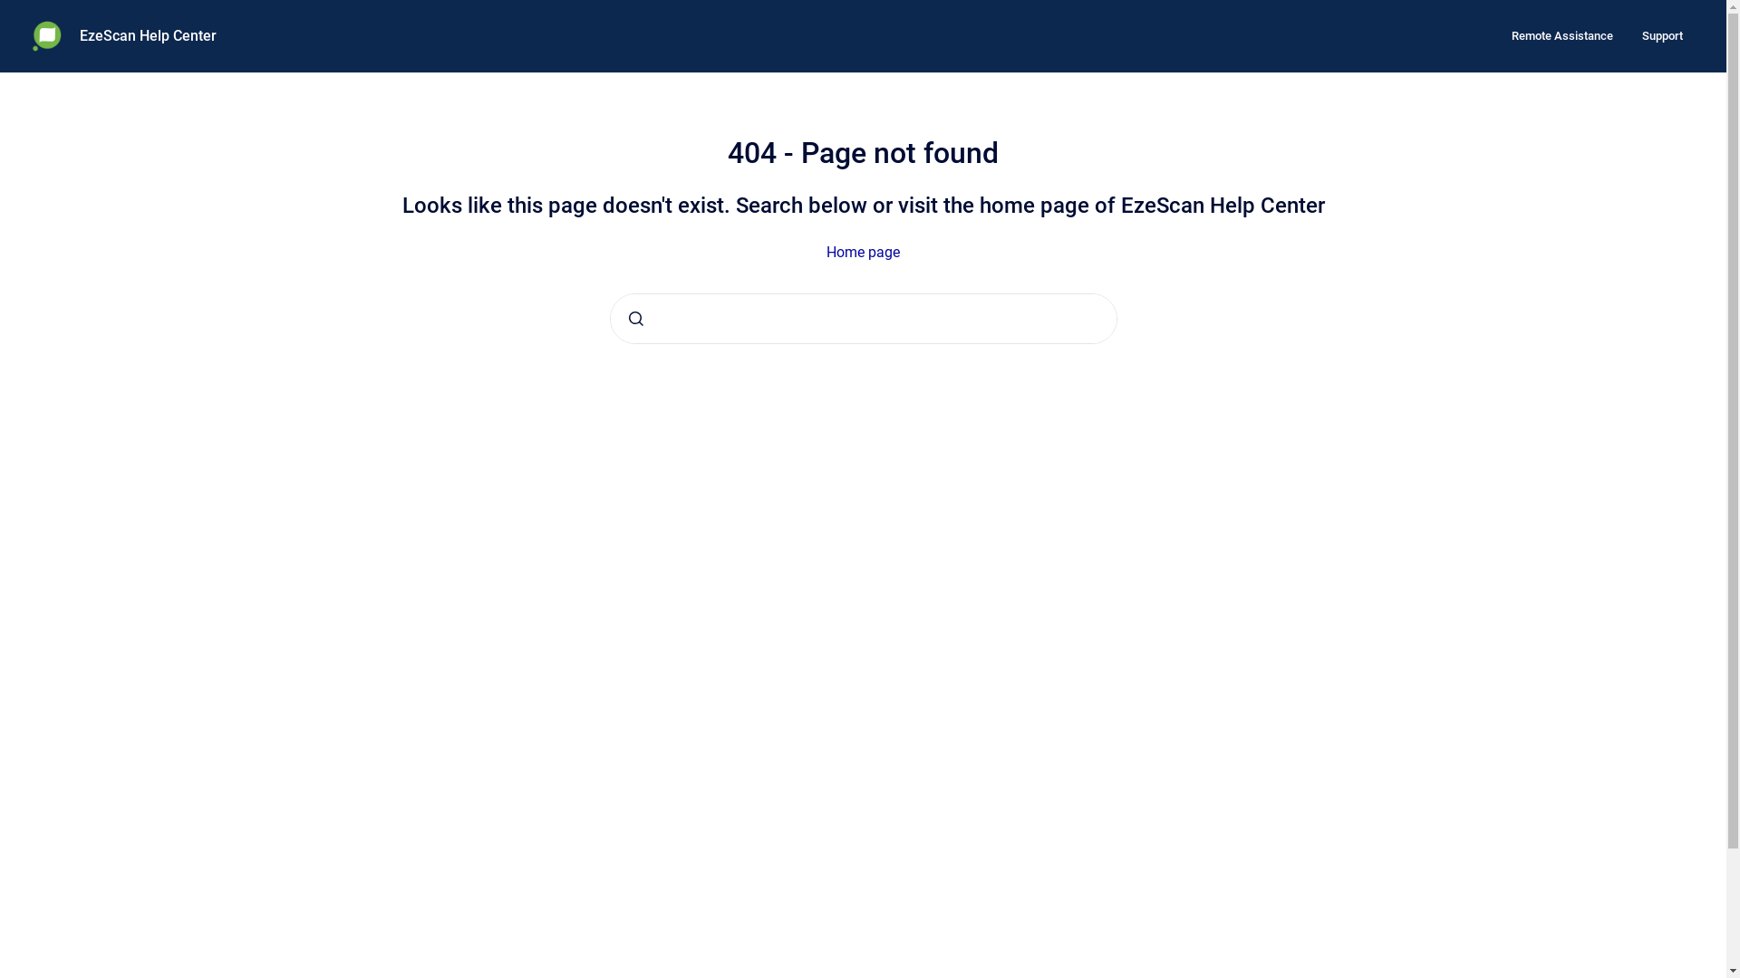  Describe the element at coordinates (1662, 36) in the screenshot. I see `Support` at that location.